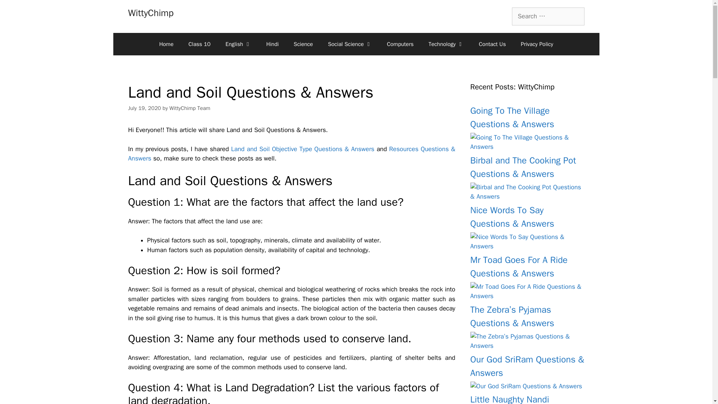 This screenshot has width=718, height=404. Describe the element at coordinates (547, 16) in the screenshot. I see `Search for:` at that location.